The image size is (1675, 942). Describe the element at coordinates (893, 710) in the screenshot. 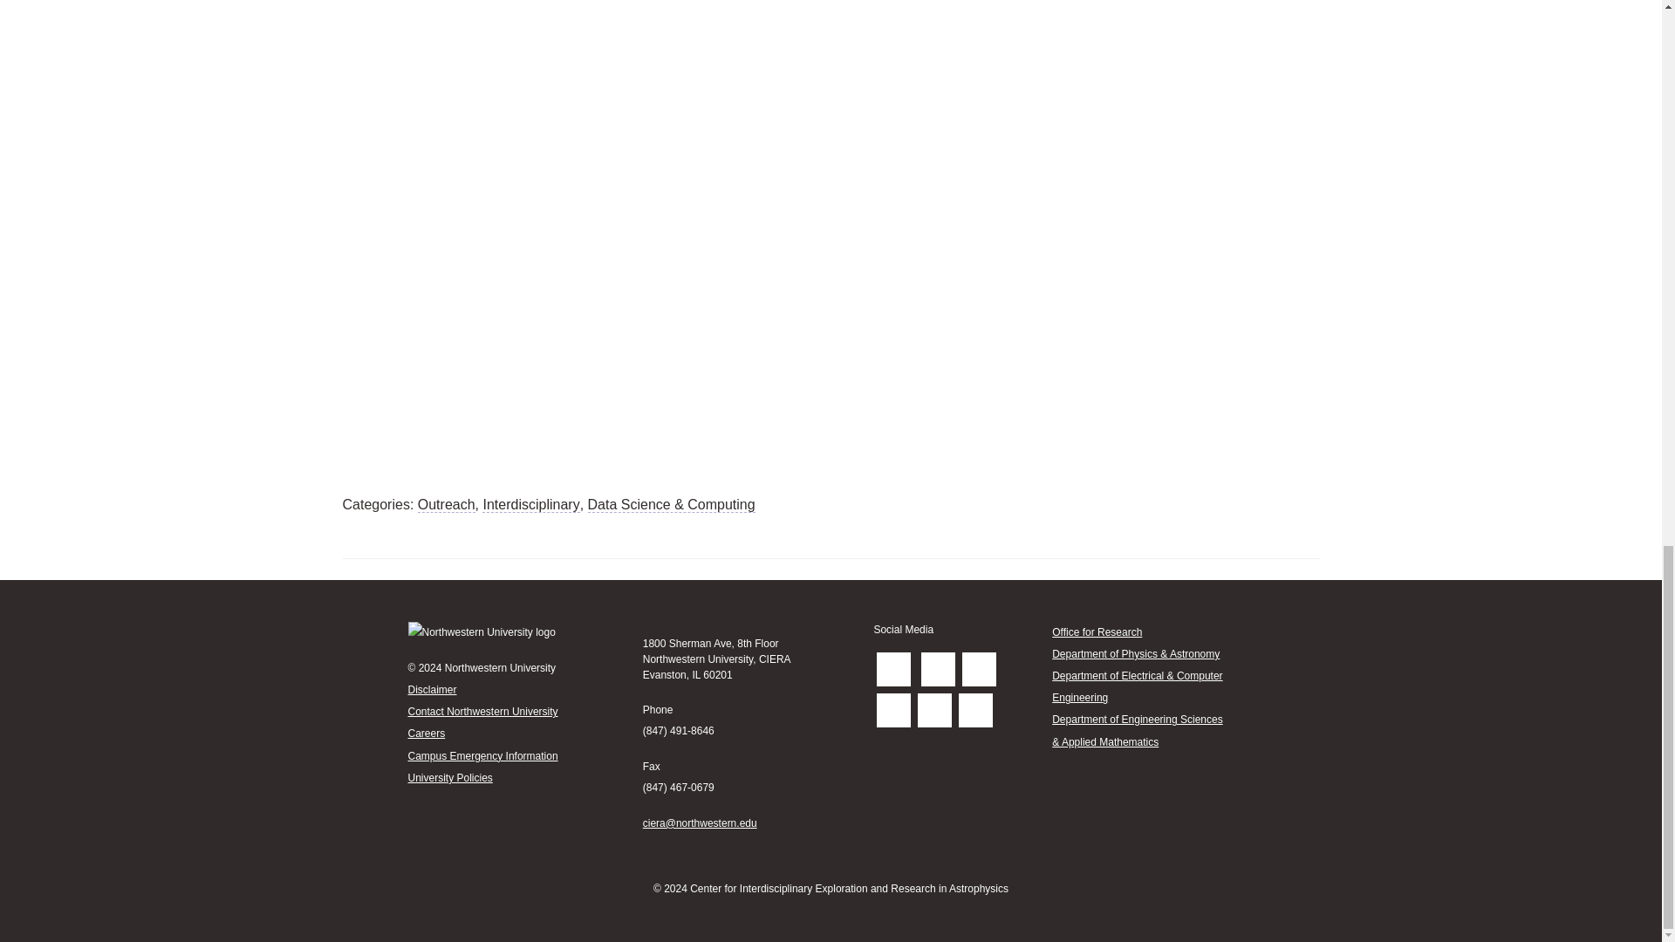

I see `LinkedIn` at that location.